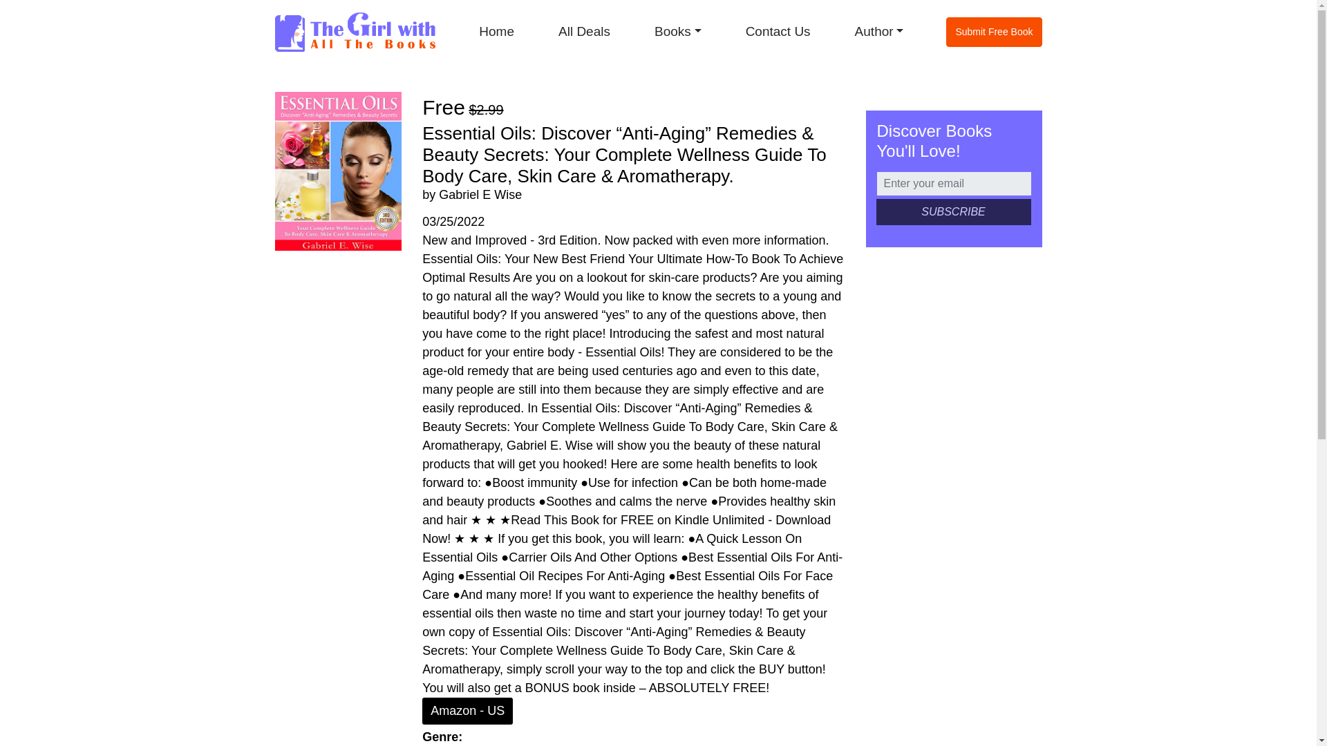 This screenshot has width=1327, height=746. What do you see at coordinates (879, 32) in the screenshot?
I see `Author` at bounding box center [879, 32].